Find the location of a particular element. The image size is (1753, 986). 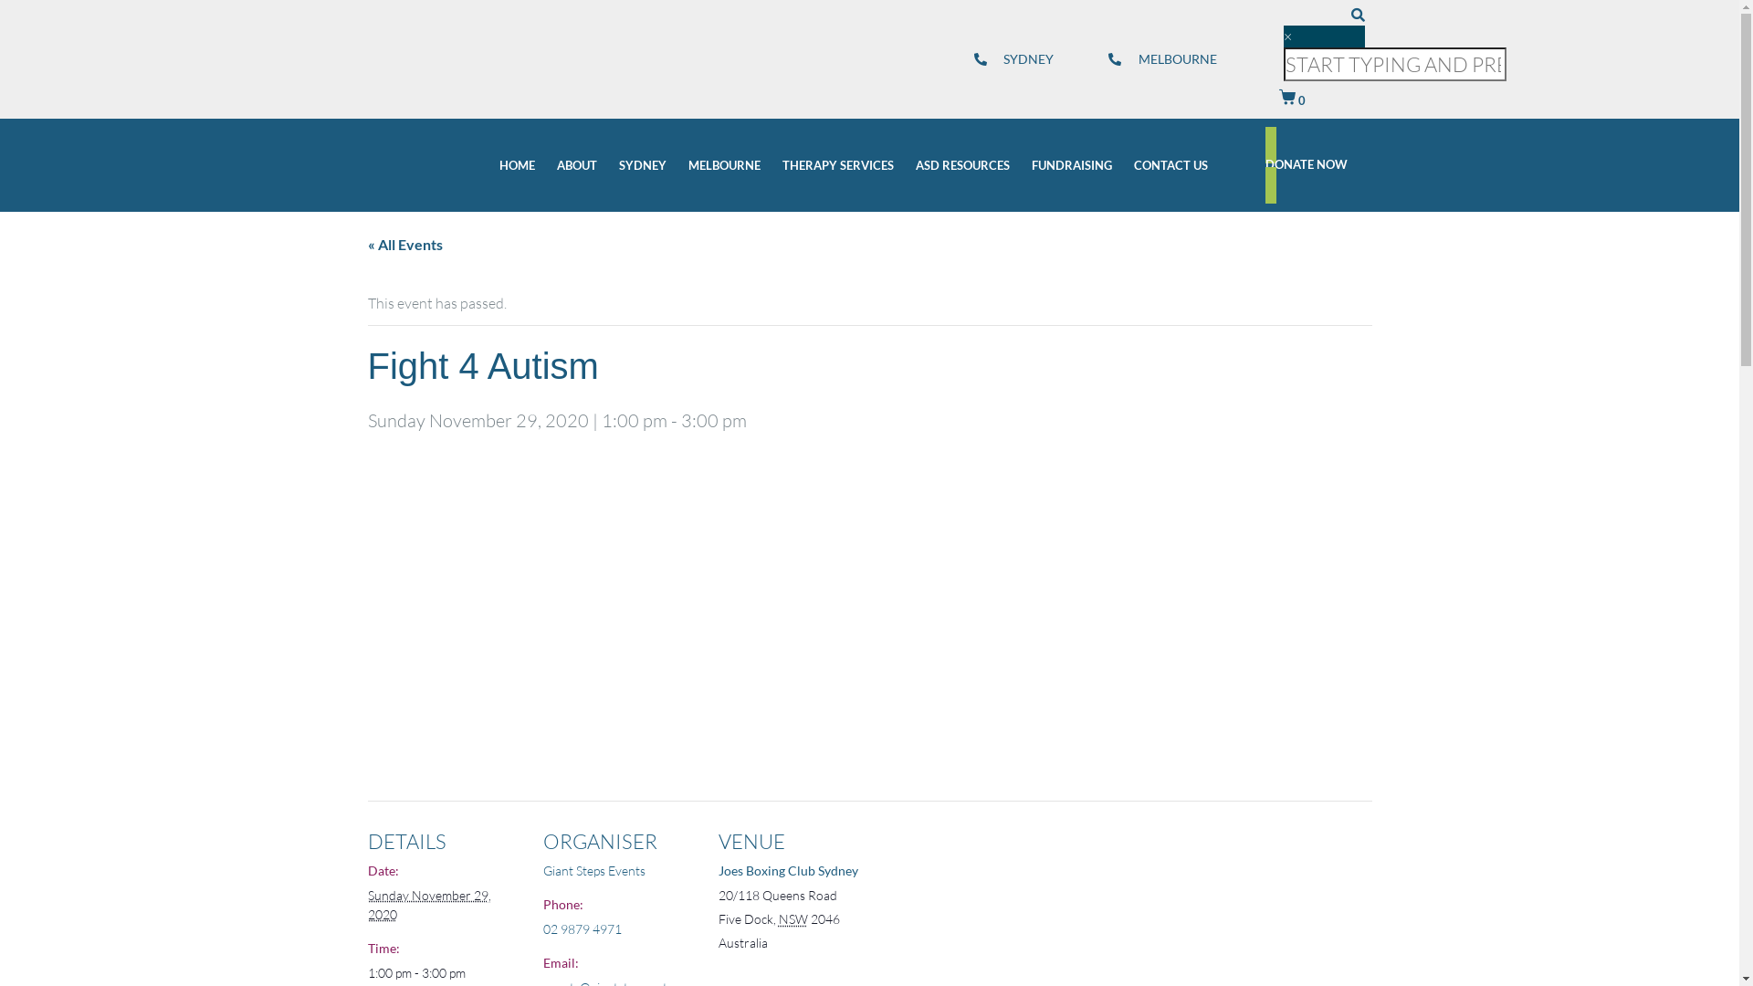

DONATE NOW is located at coordinates (1328, 165).